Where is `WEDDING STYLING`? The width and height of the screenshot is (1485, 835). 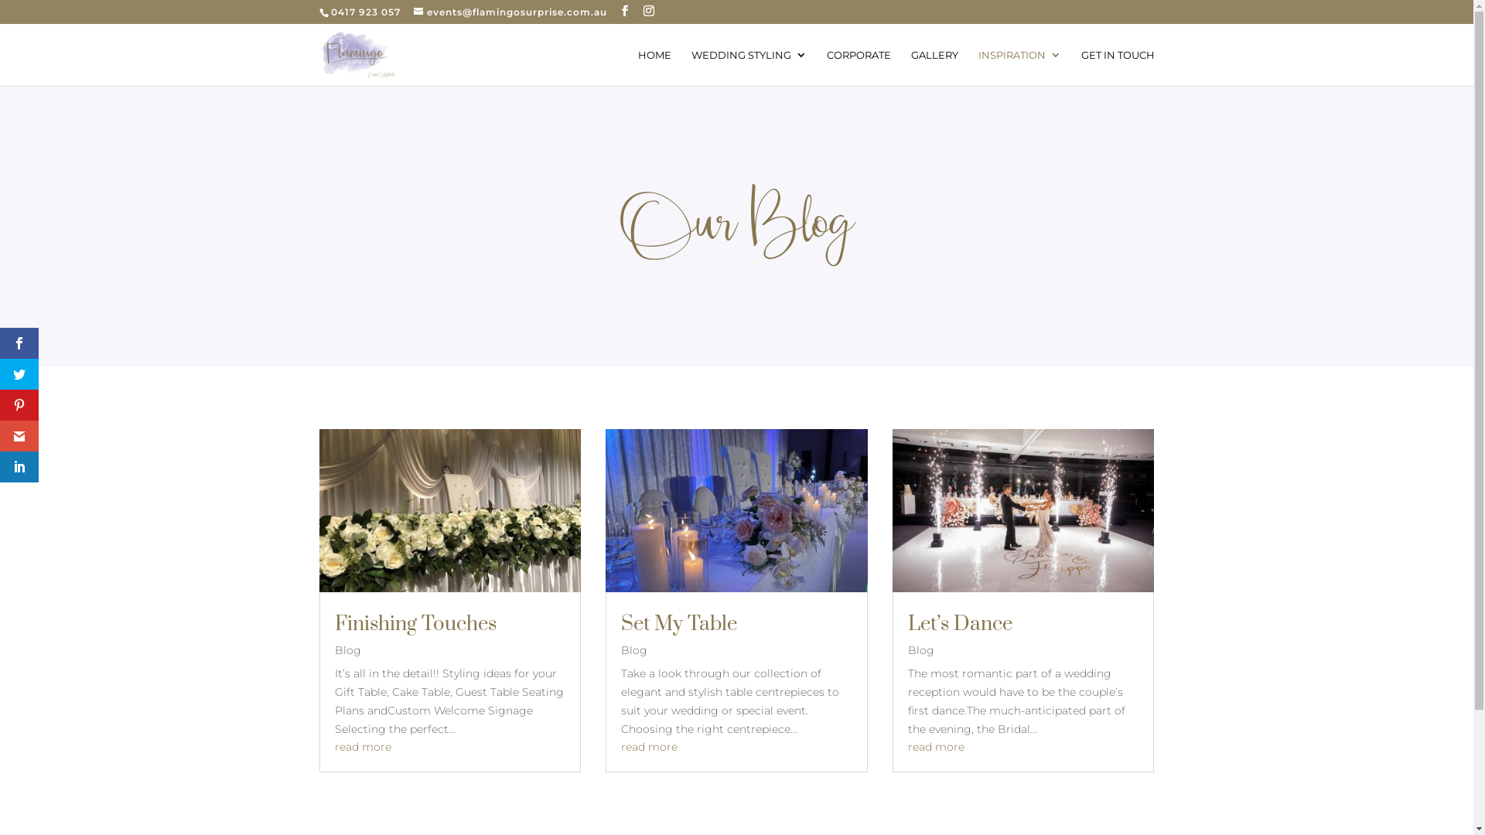 WEDDING STYLING is located at coordinates (749, 68).